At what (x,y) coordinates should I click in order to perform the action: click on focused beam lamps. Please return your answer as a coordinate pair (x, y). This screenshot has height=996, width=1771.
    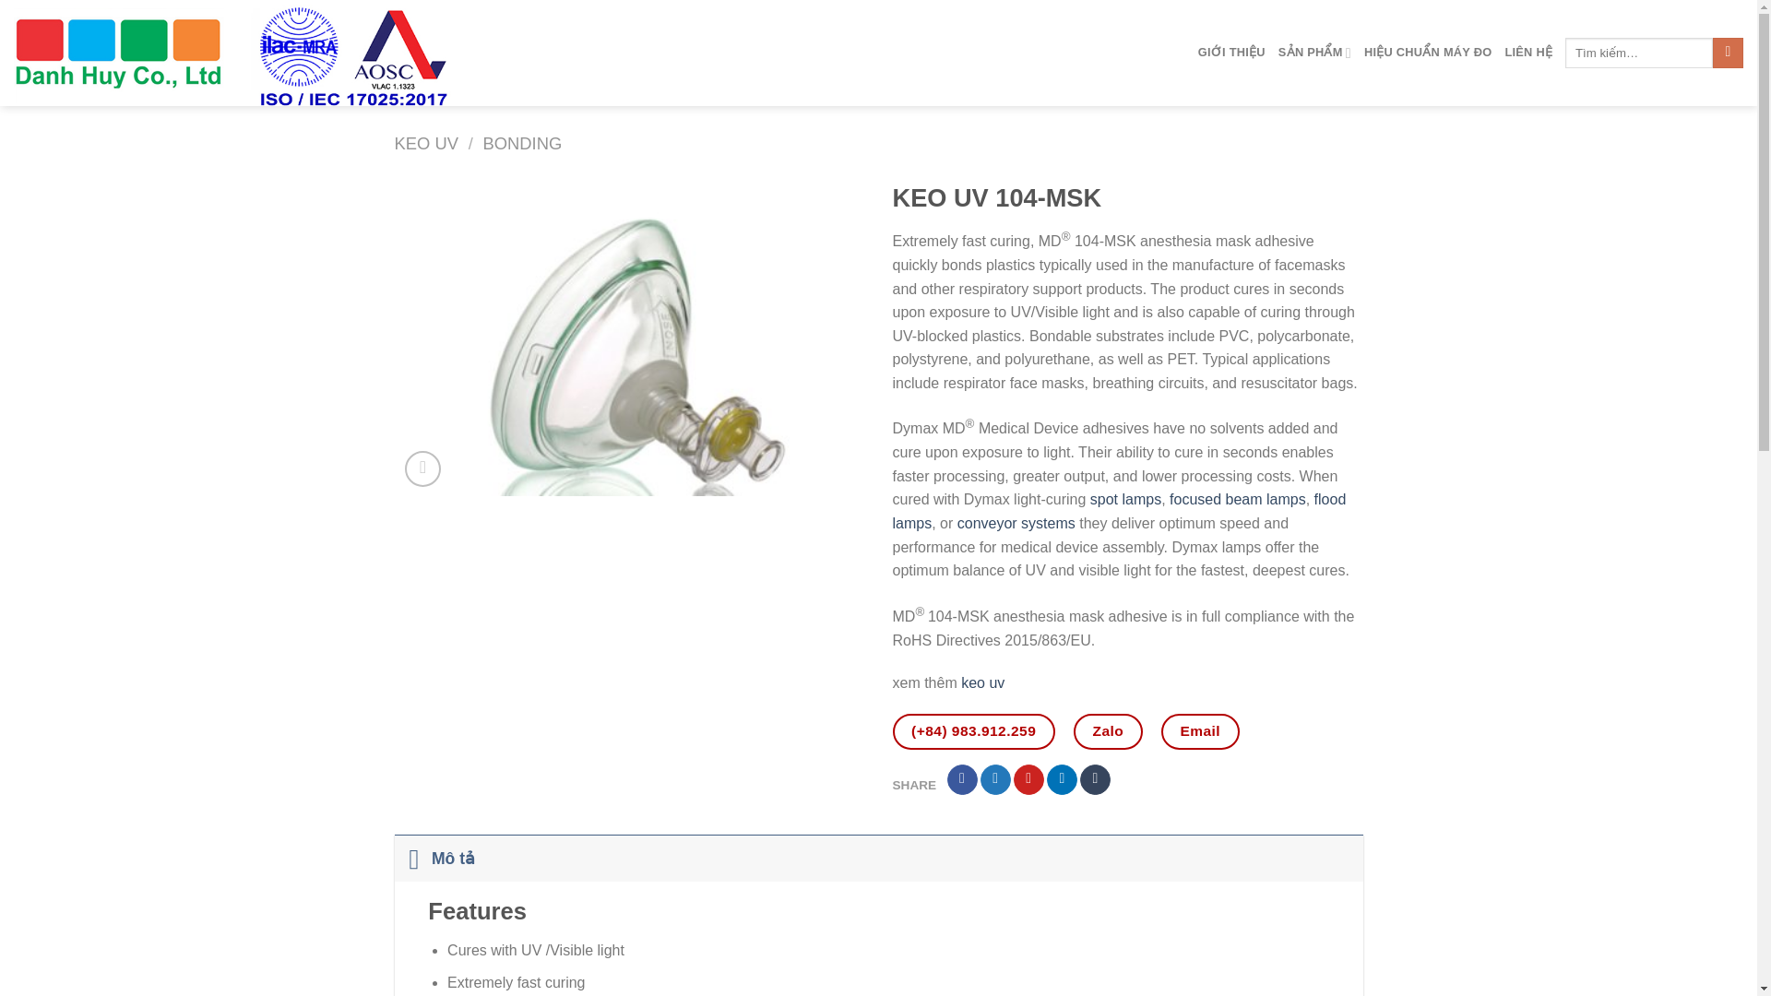
    Looking at the image, I should click on (1238, 499).